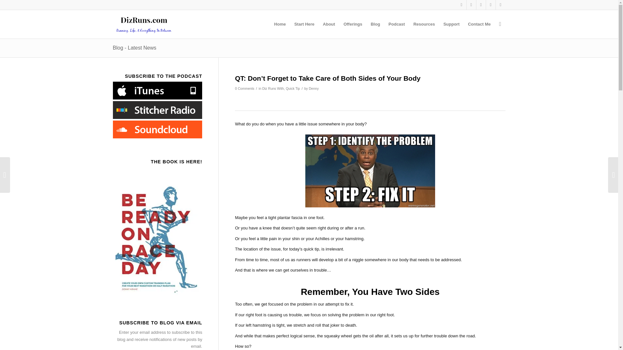 This screenshot has width=623, height=350. Describe the element at coordinates (293, 88) in the screenshot. I see `Quick Tip` at that location.